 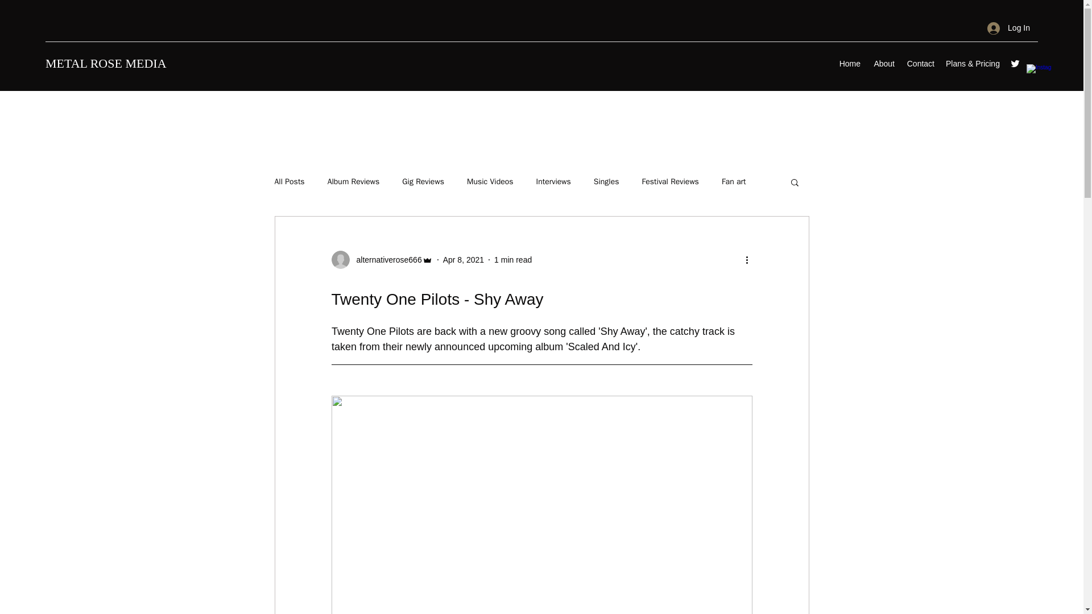 I want to click on alternativerose666, so click(x=381, y=259).